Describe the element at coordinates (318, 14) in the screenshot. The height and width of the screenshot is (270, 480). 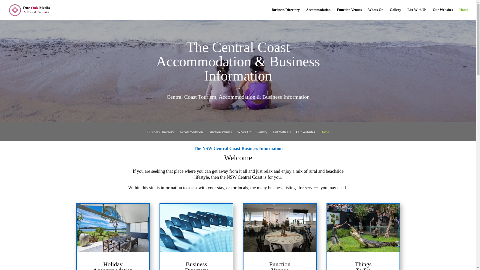
I see `Accommodation` at that location.